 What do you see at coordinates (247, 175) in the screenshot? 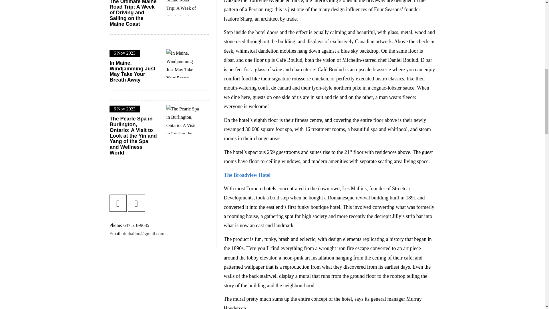
I see `The Broadview Hotel` at bounding box center [247, 175].